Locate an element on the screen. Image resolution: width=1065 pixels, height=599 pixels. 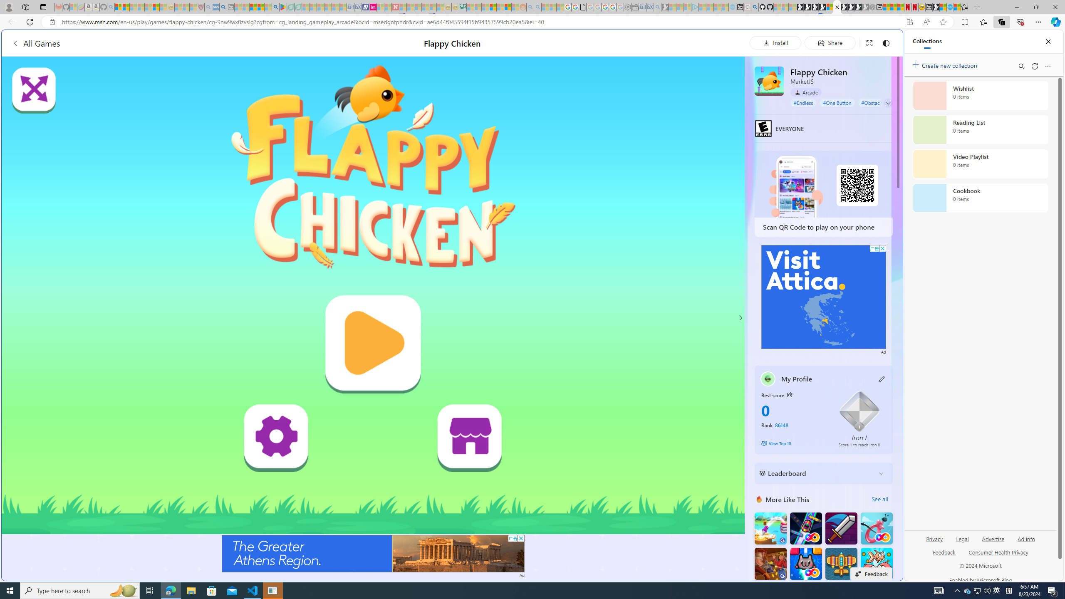
#One Button is located at coordinates (837, 102).